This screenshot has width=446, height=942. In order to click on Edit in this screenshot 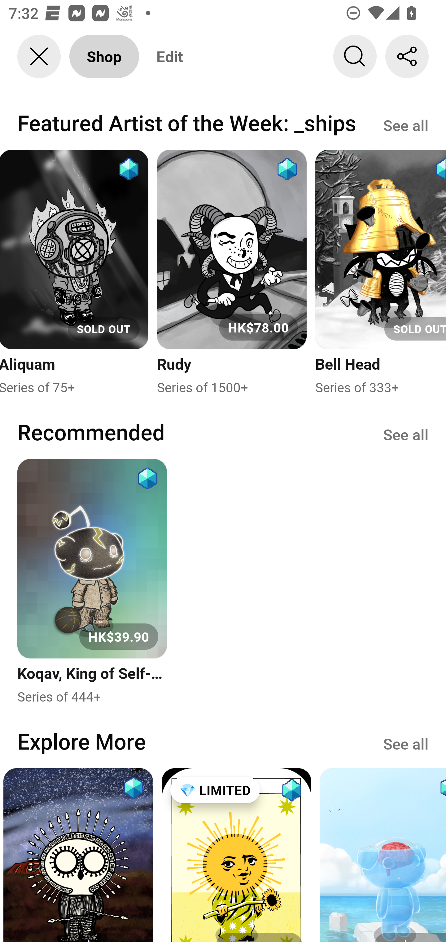, I will do `click(170, 56)`.